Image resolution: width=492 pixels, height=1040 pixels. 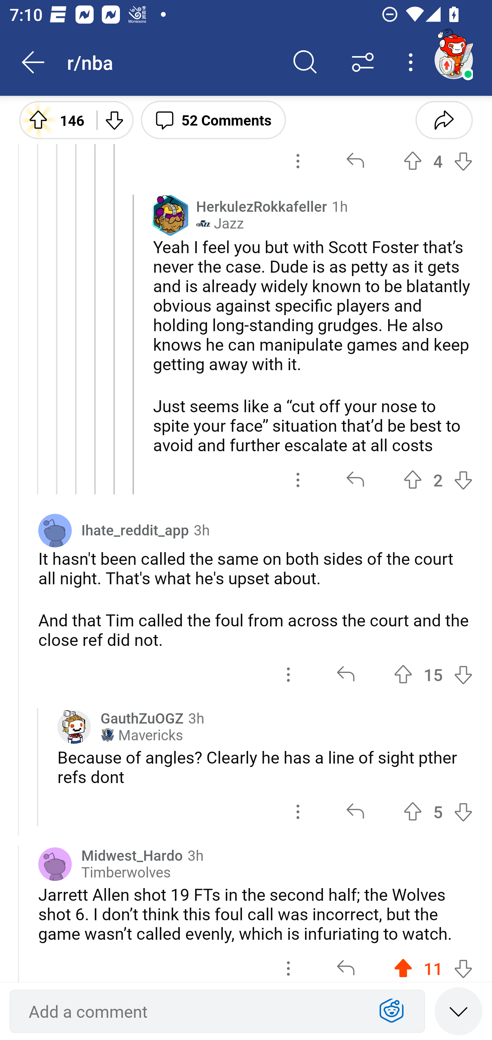 I want to click on Share, so click(x=444, y=119).